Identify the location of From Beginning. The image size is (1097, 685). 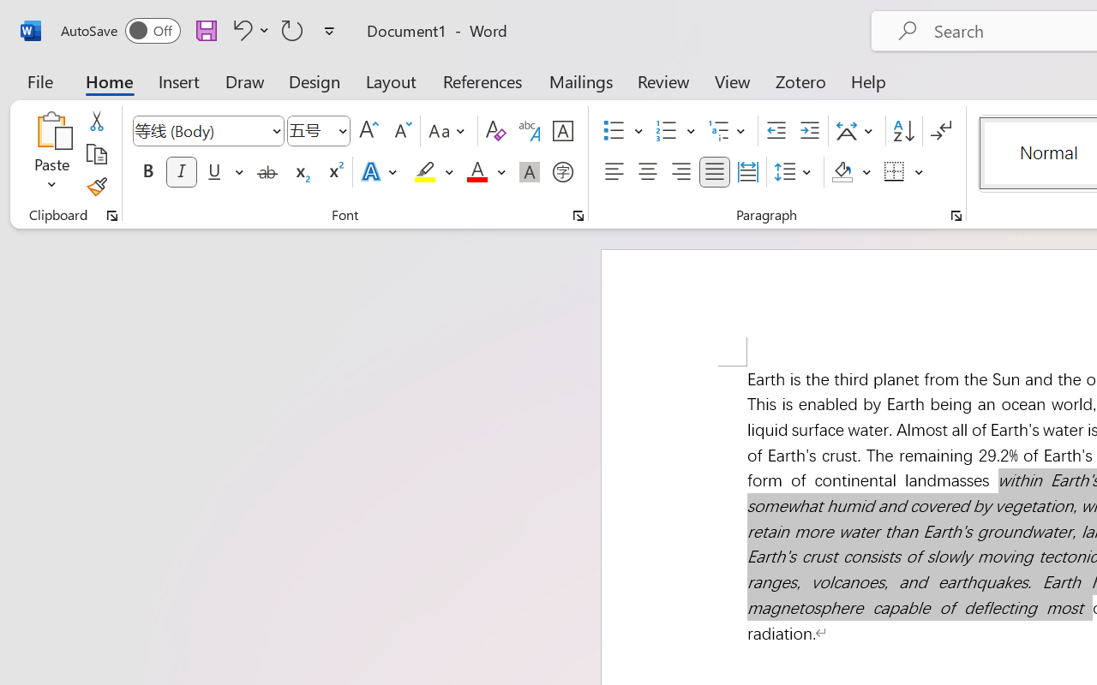
(201, 15).